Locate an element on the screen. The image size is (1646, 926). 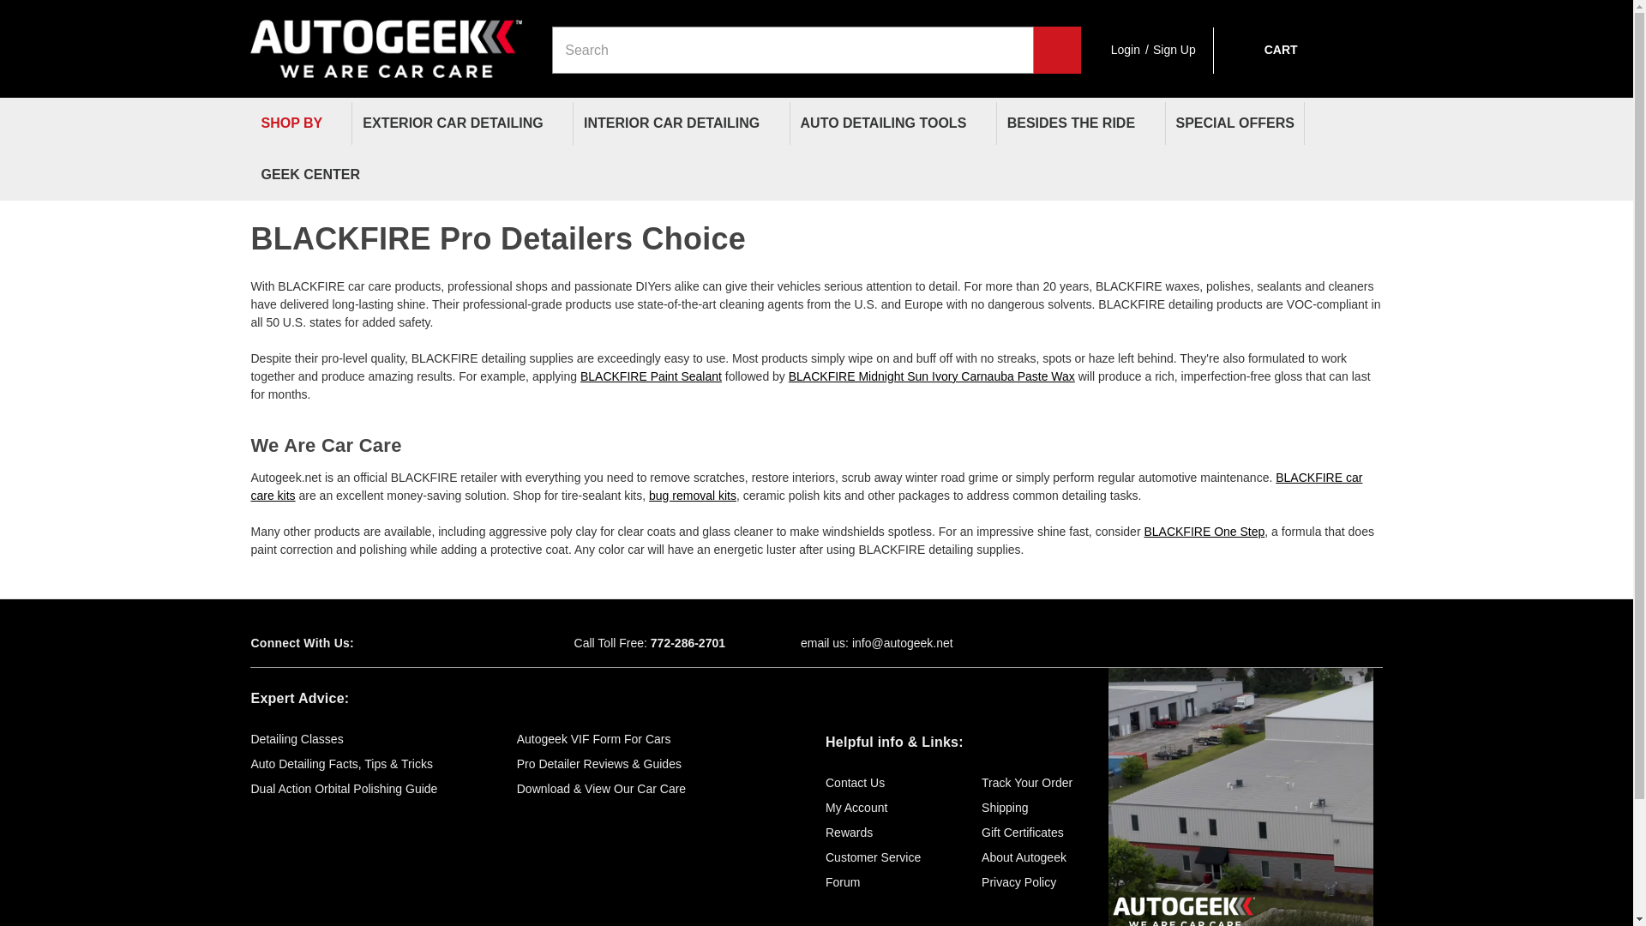
Twitter is located at coordinates (429, 643).